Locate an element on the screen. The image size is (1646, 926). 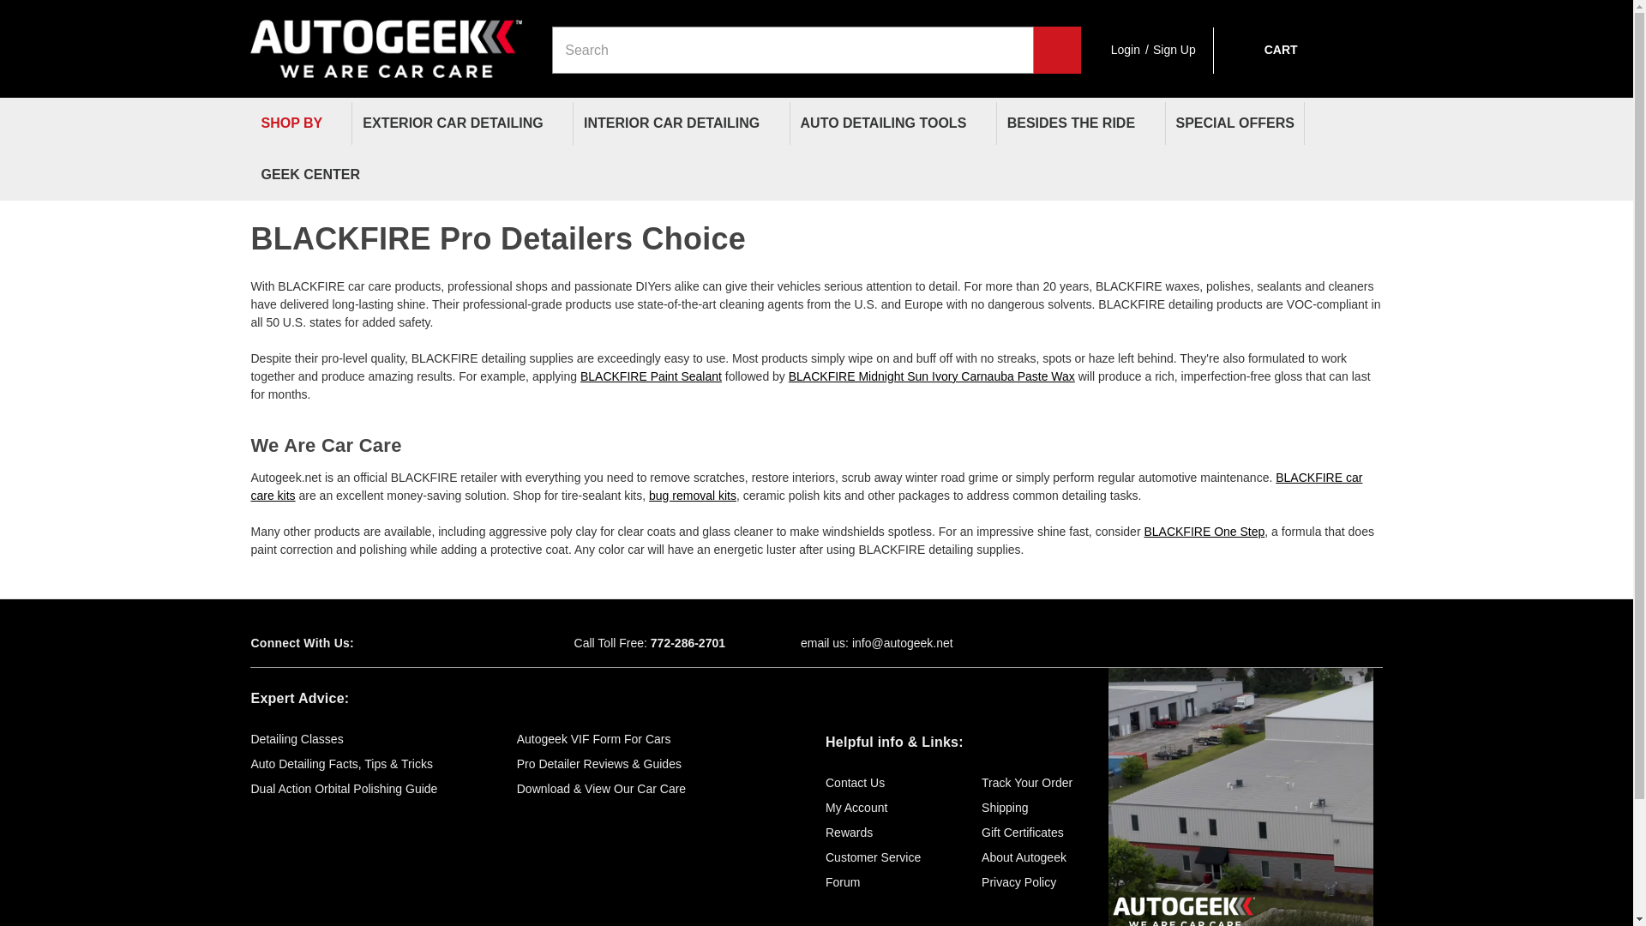
Twitter is located at coordinates (429, 643).